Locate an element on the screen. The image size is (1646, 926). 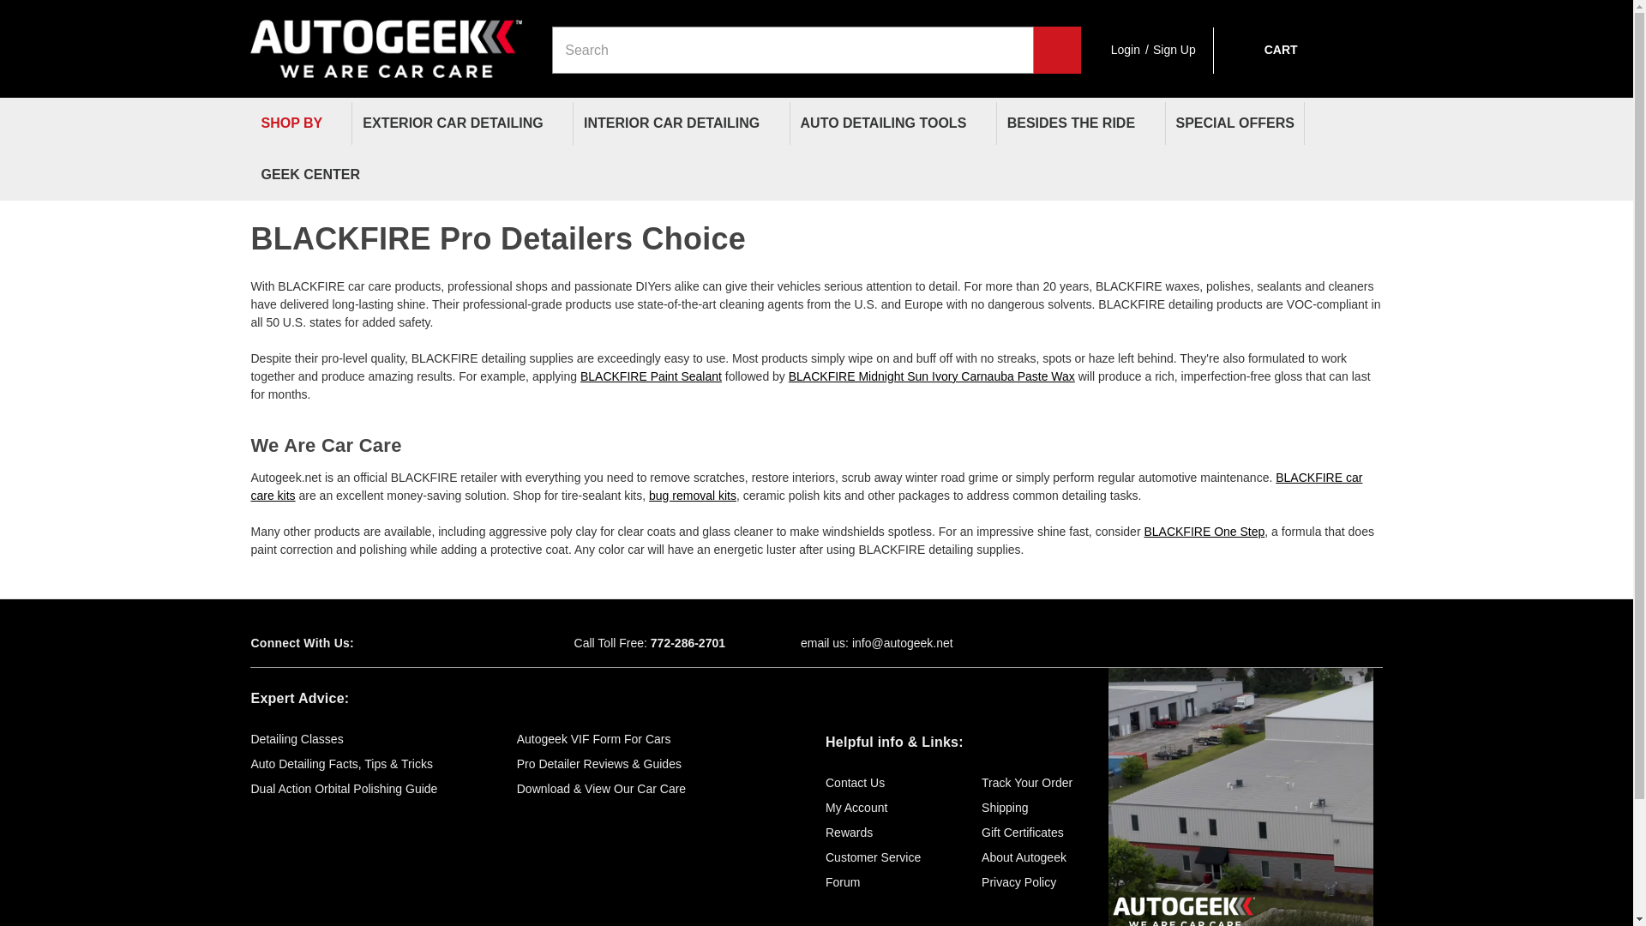
Twitter is located at coordinates (429, 643).